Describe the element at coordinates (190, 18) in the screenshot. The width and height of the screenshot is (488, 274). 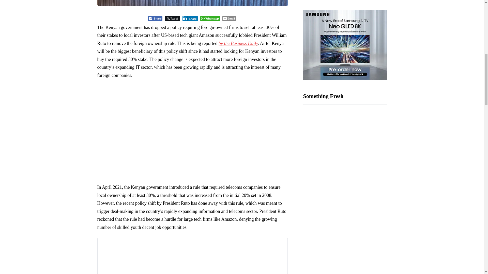
I see `Share` at that location.